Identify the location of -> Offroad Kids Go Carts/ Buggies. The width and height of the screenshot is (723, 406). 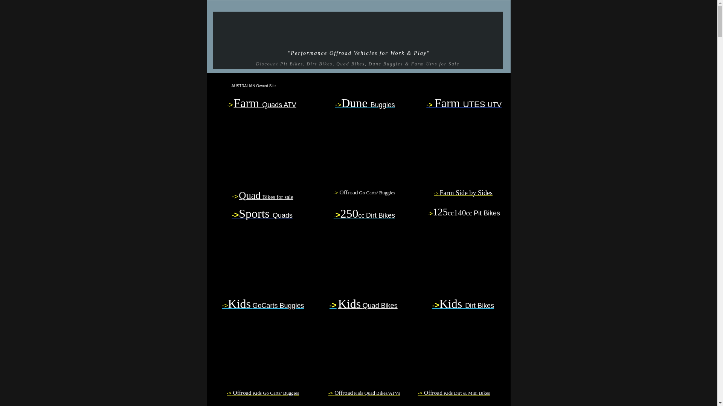
(263, 393).